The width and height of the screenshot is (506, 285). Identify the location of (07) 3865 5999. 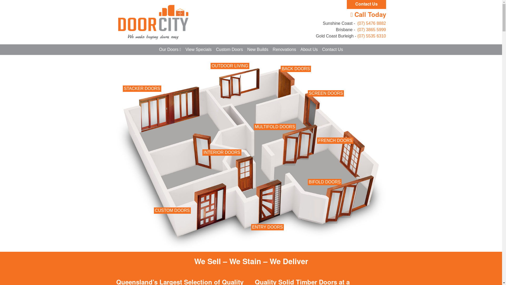
(371, 30).